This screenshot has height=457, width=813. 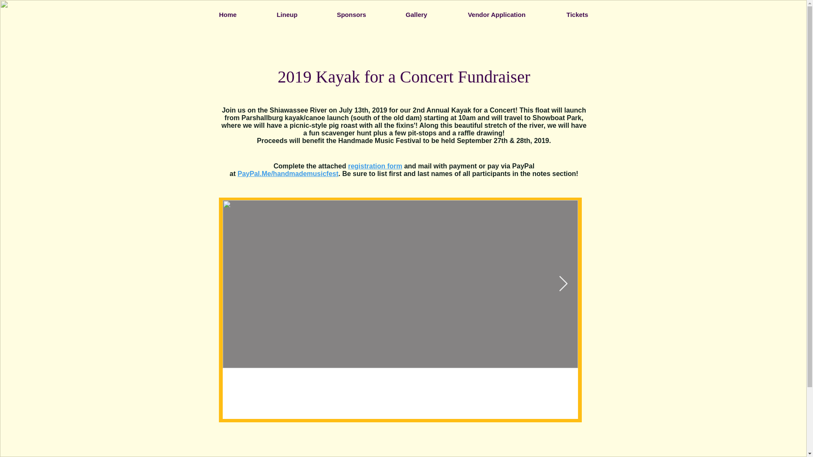 What do you see at coordinates (577, 14) in the screenshot?
I see `Tickets` at bounding box center [577, 14].